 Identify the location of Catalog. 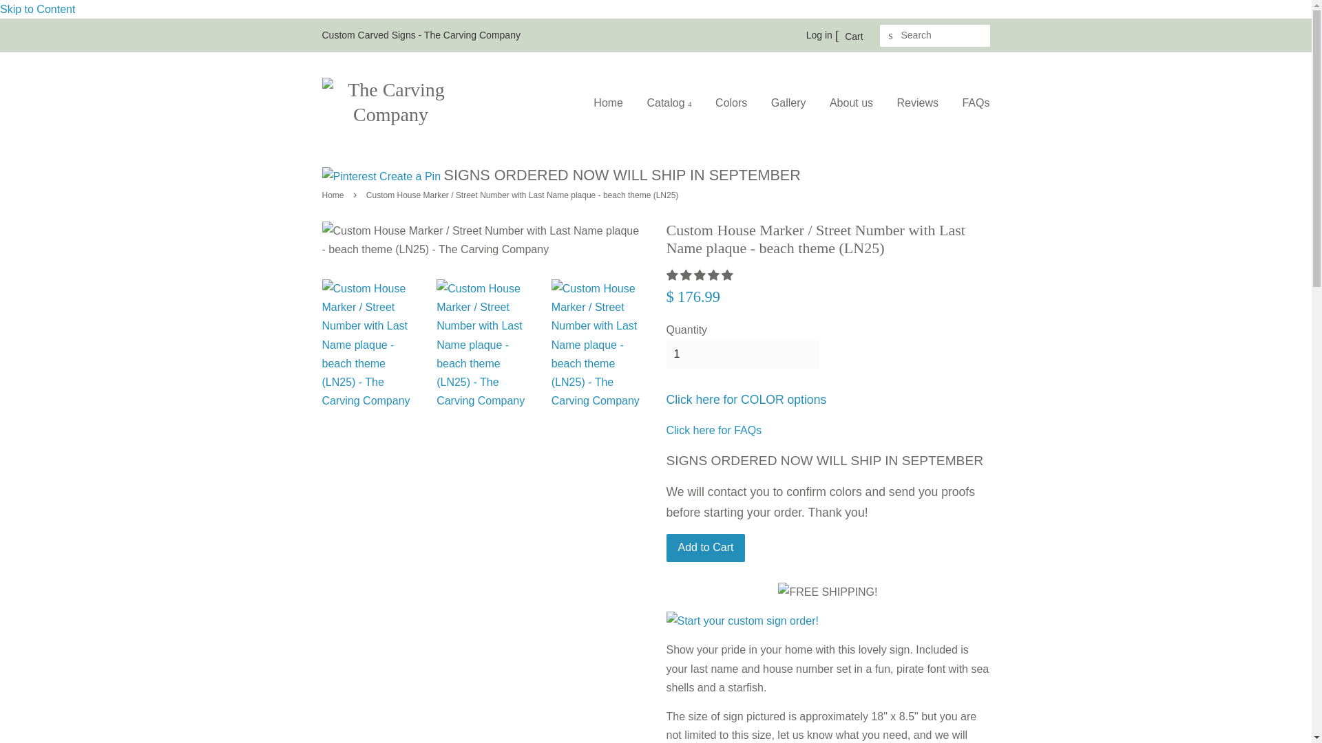
(669, 103).